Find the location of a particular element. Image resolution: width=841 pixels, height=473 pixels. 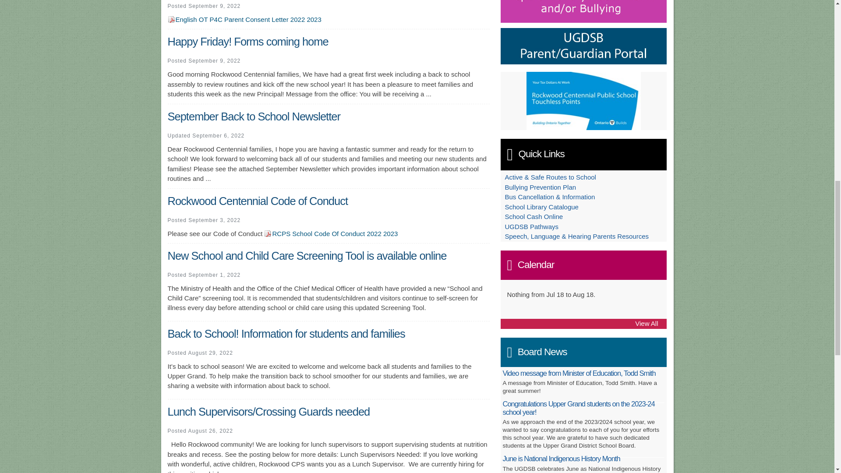

June is National Indigenous History Month is located at coordinates (562, 458).